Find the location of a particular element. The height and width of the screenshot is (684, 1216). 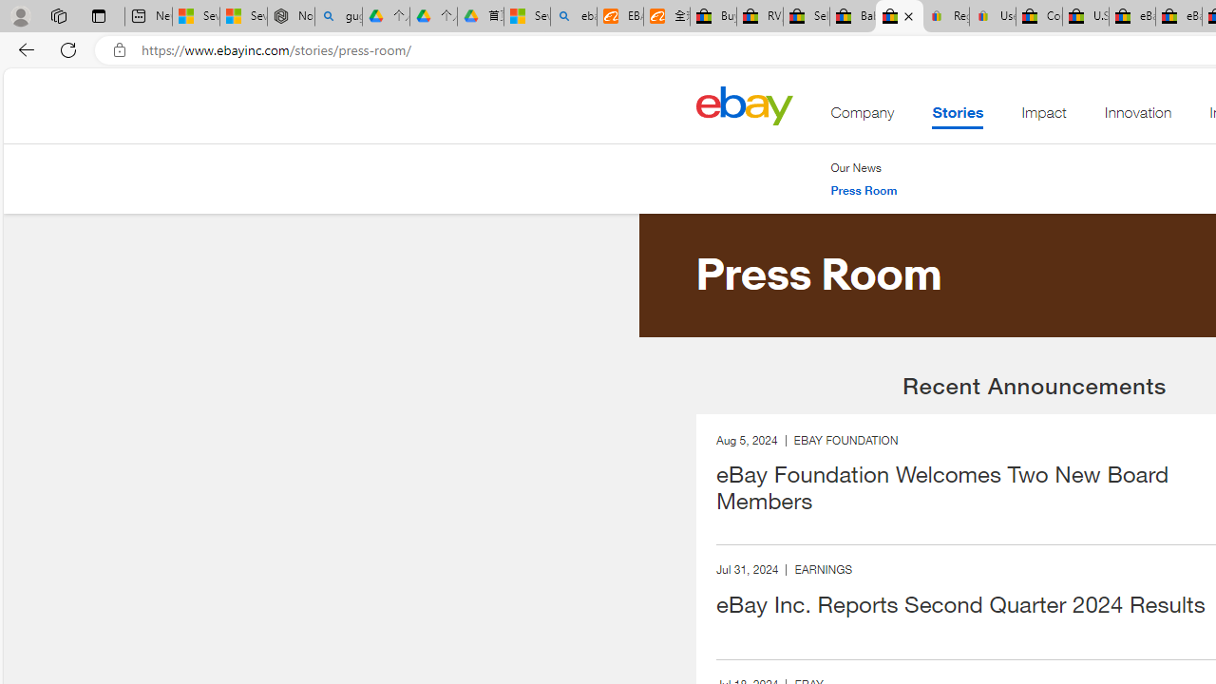

Class: desktop is located at coordinates (744, 104).